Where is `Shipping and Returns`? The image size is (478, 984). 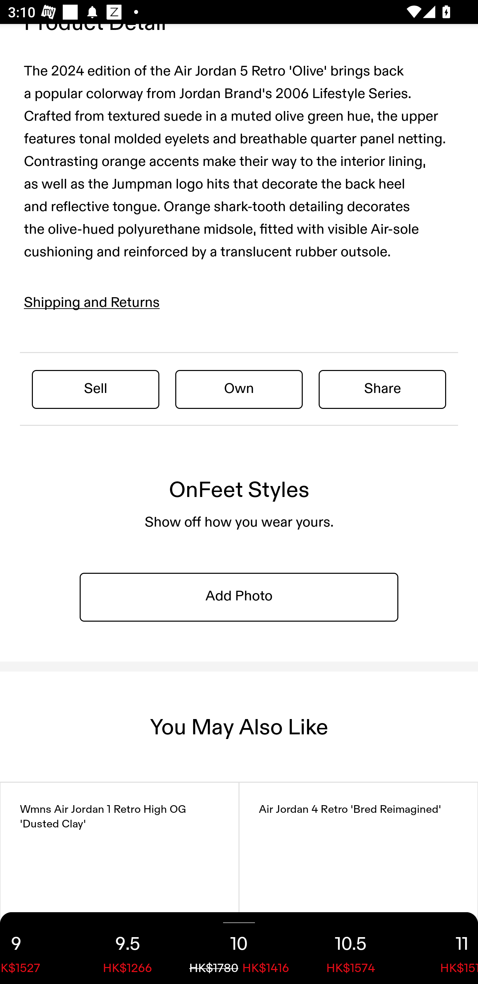 Shipping and Returns is located at coordinates (92, 303).